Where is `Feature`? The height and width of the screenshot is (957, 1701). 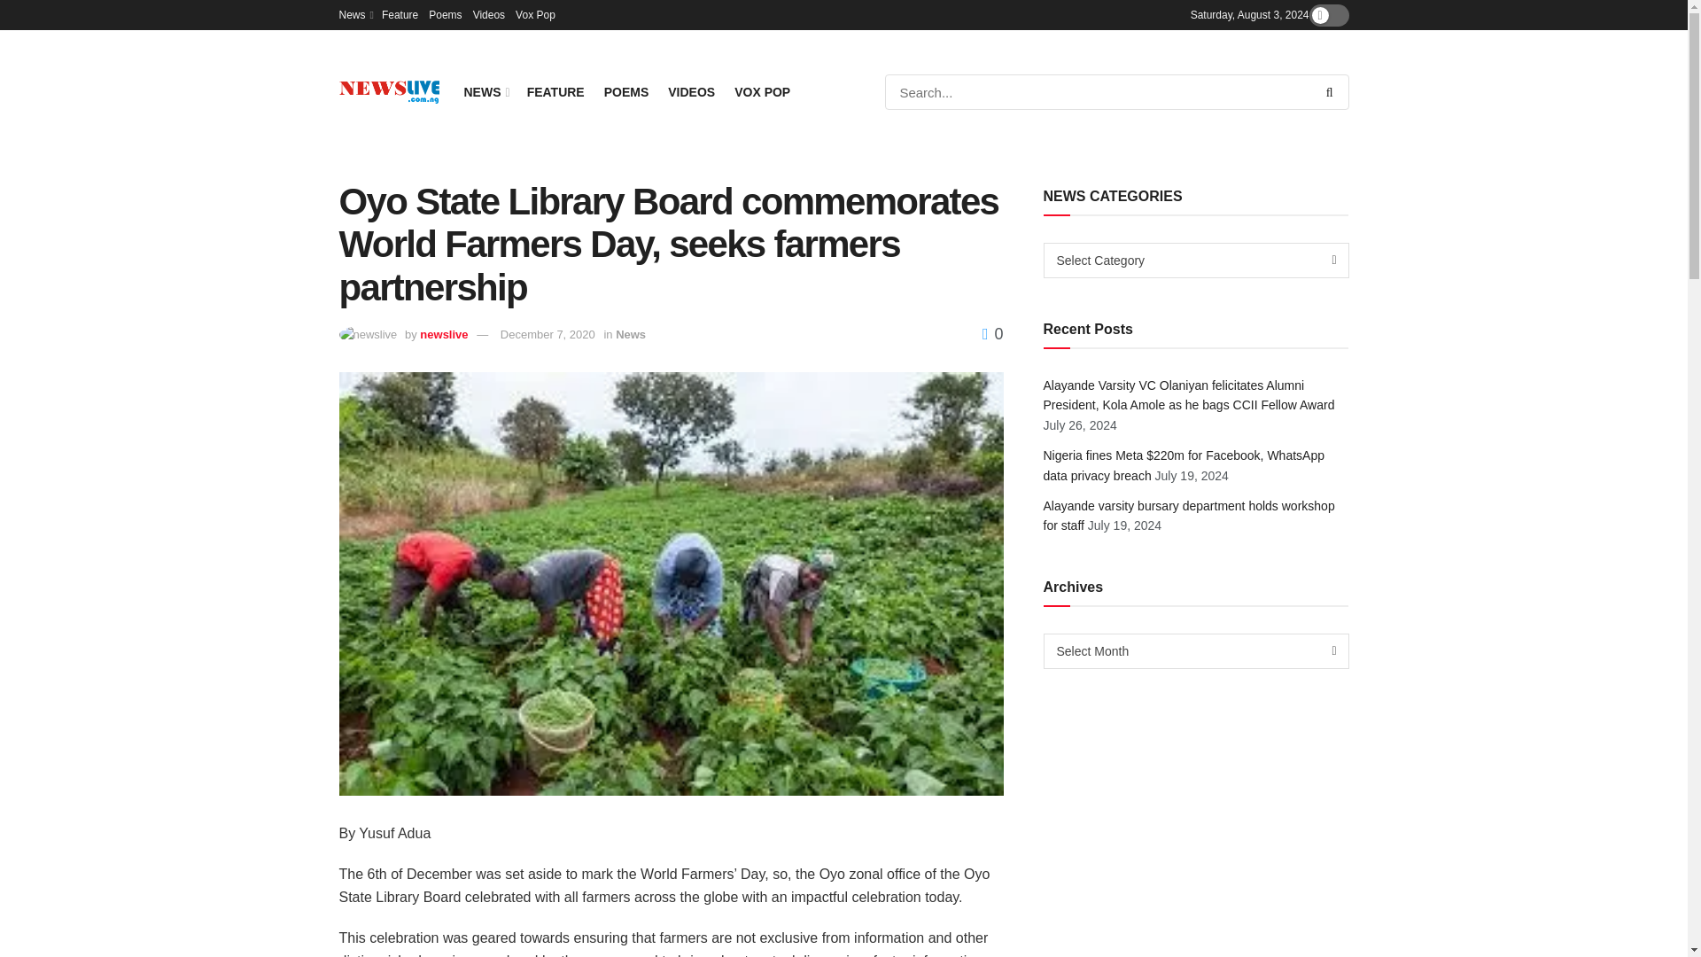 Feature is located at coordinates (400, 14).